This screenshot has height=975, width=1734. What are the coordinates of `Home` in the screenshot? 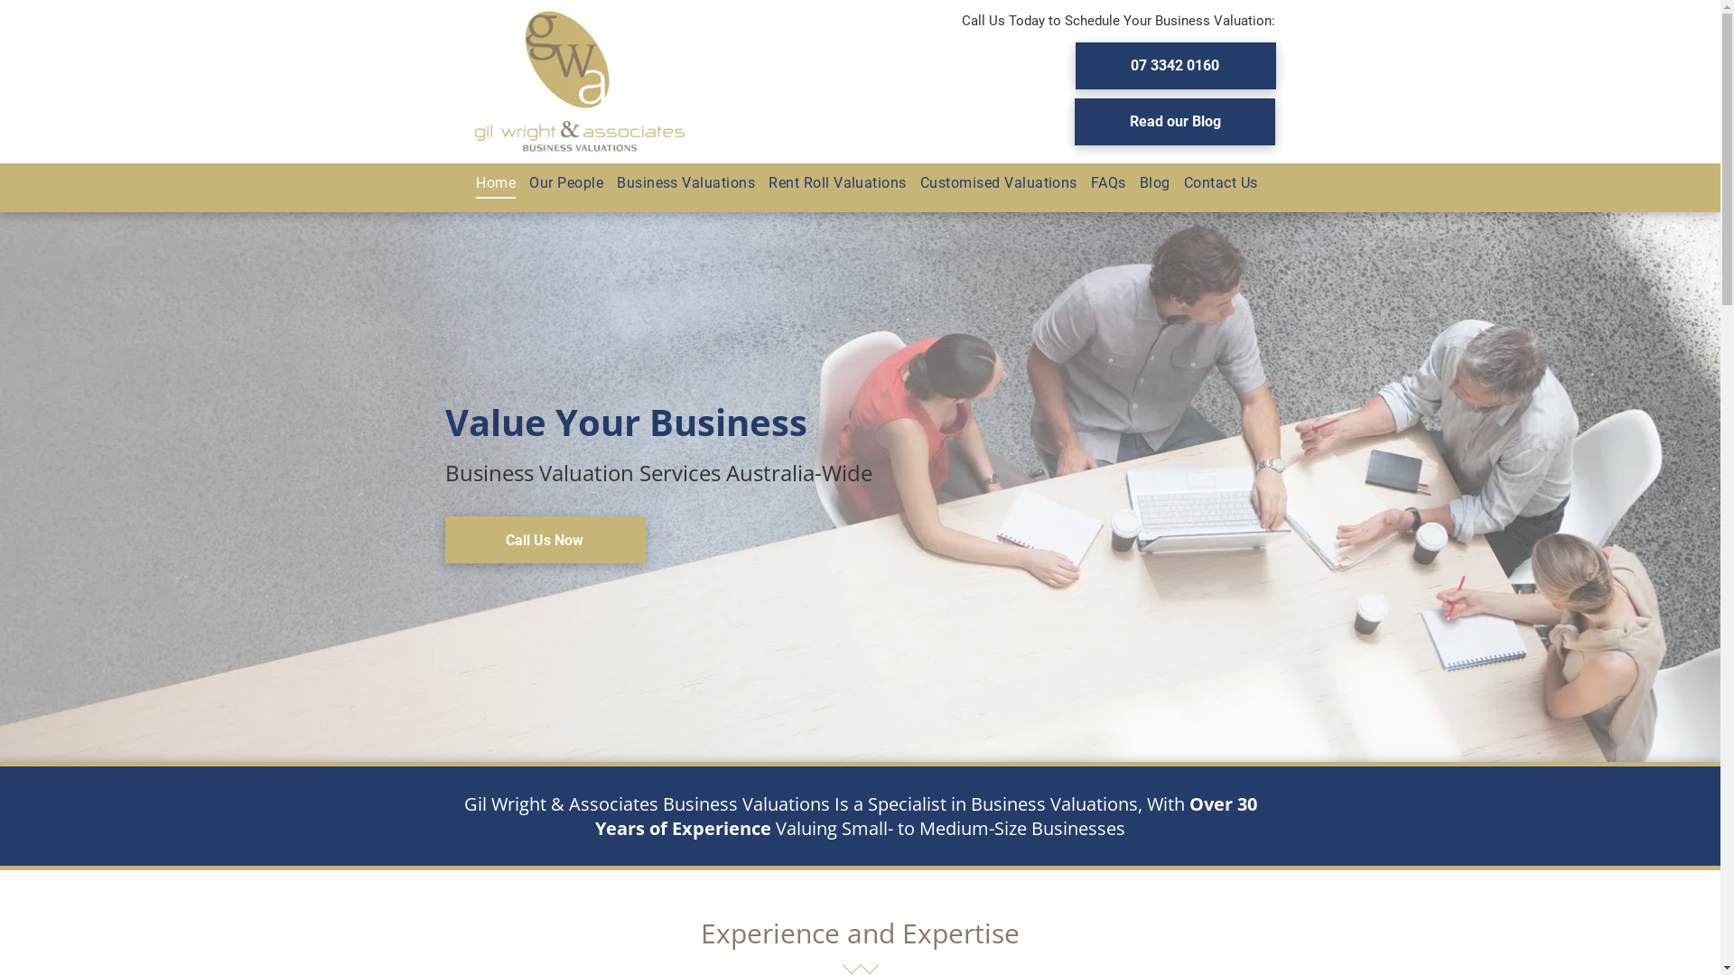 It's located at (489, 183).